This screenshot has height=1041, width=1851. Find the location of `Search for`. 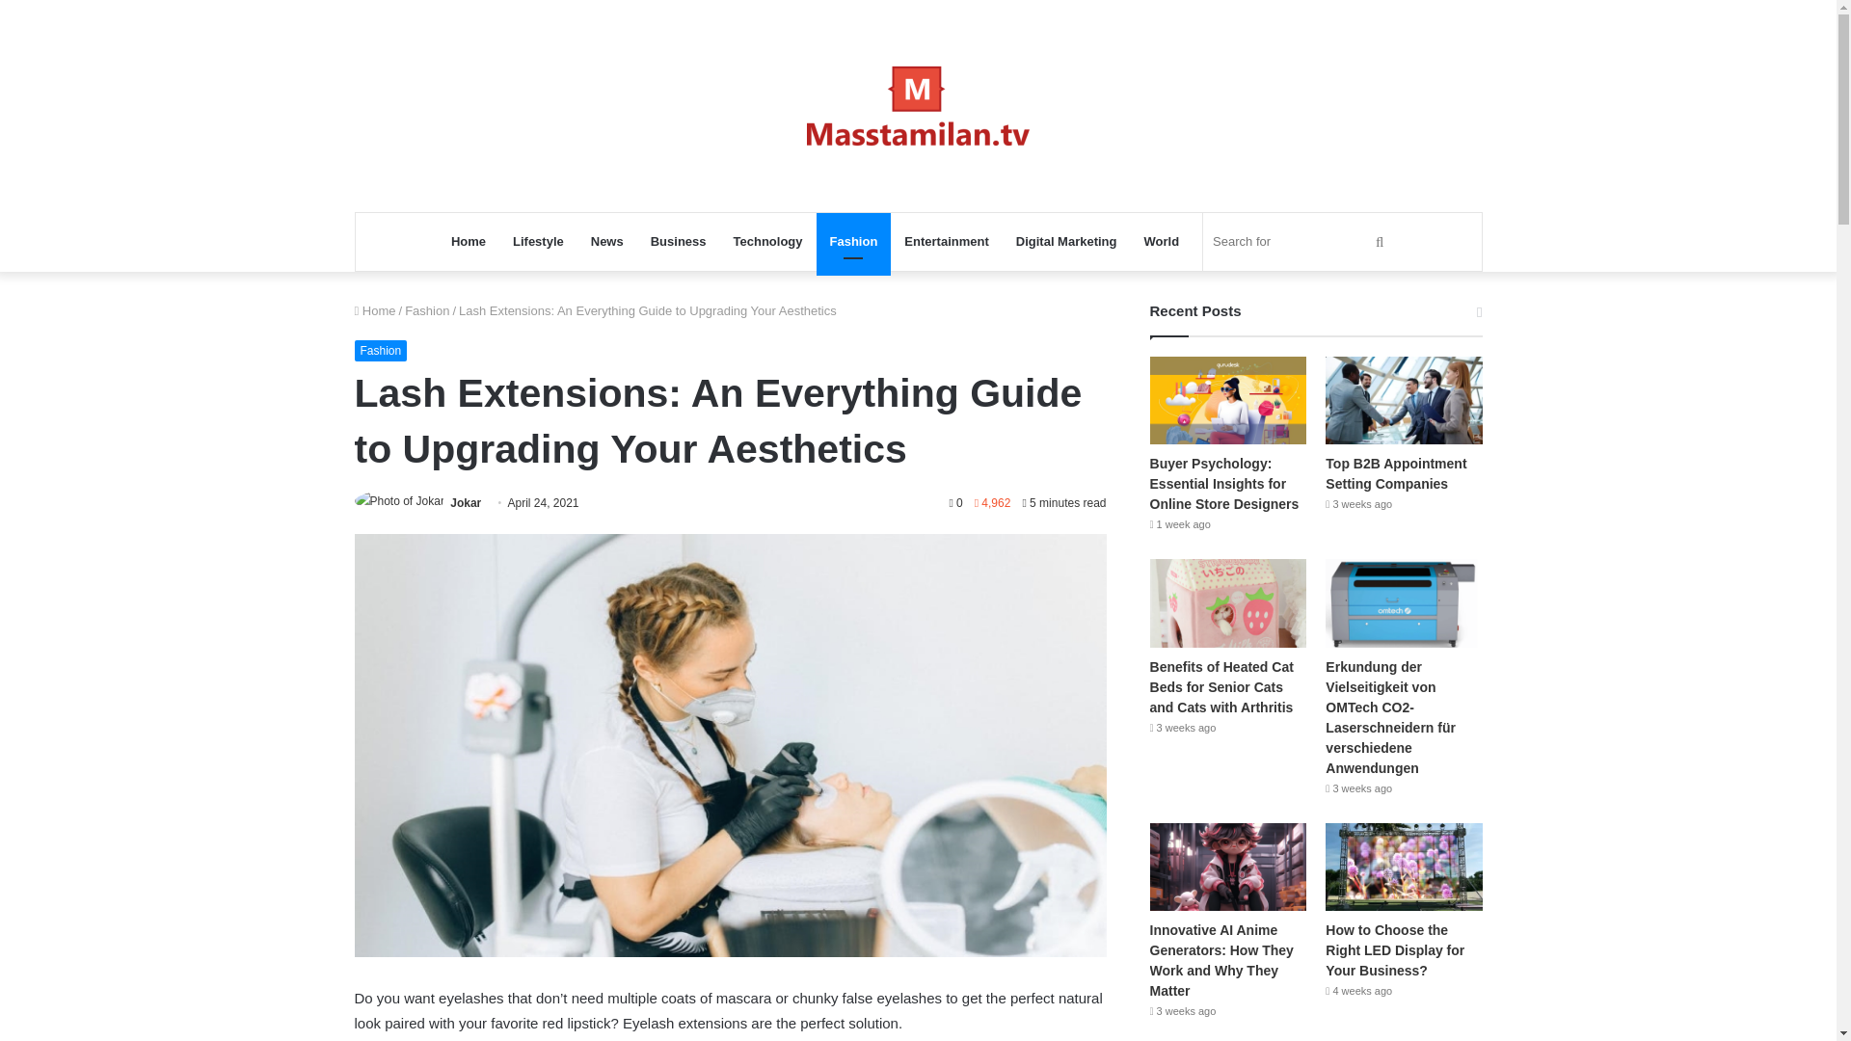

Search for is located at coordinates (1301, 241).